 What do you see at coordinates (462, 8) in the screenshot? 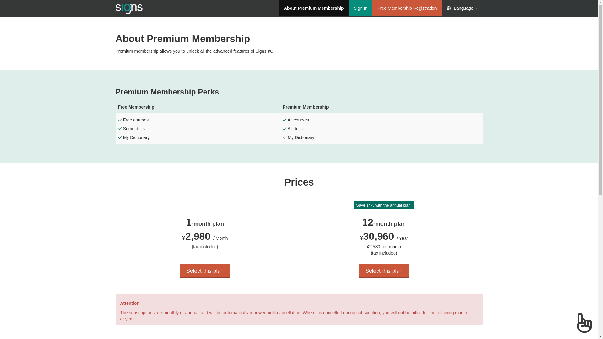
I see `Language` at bounding box center [462, 8].